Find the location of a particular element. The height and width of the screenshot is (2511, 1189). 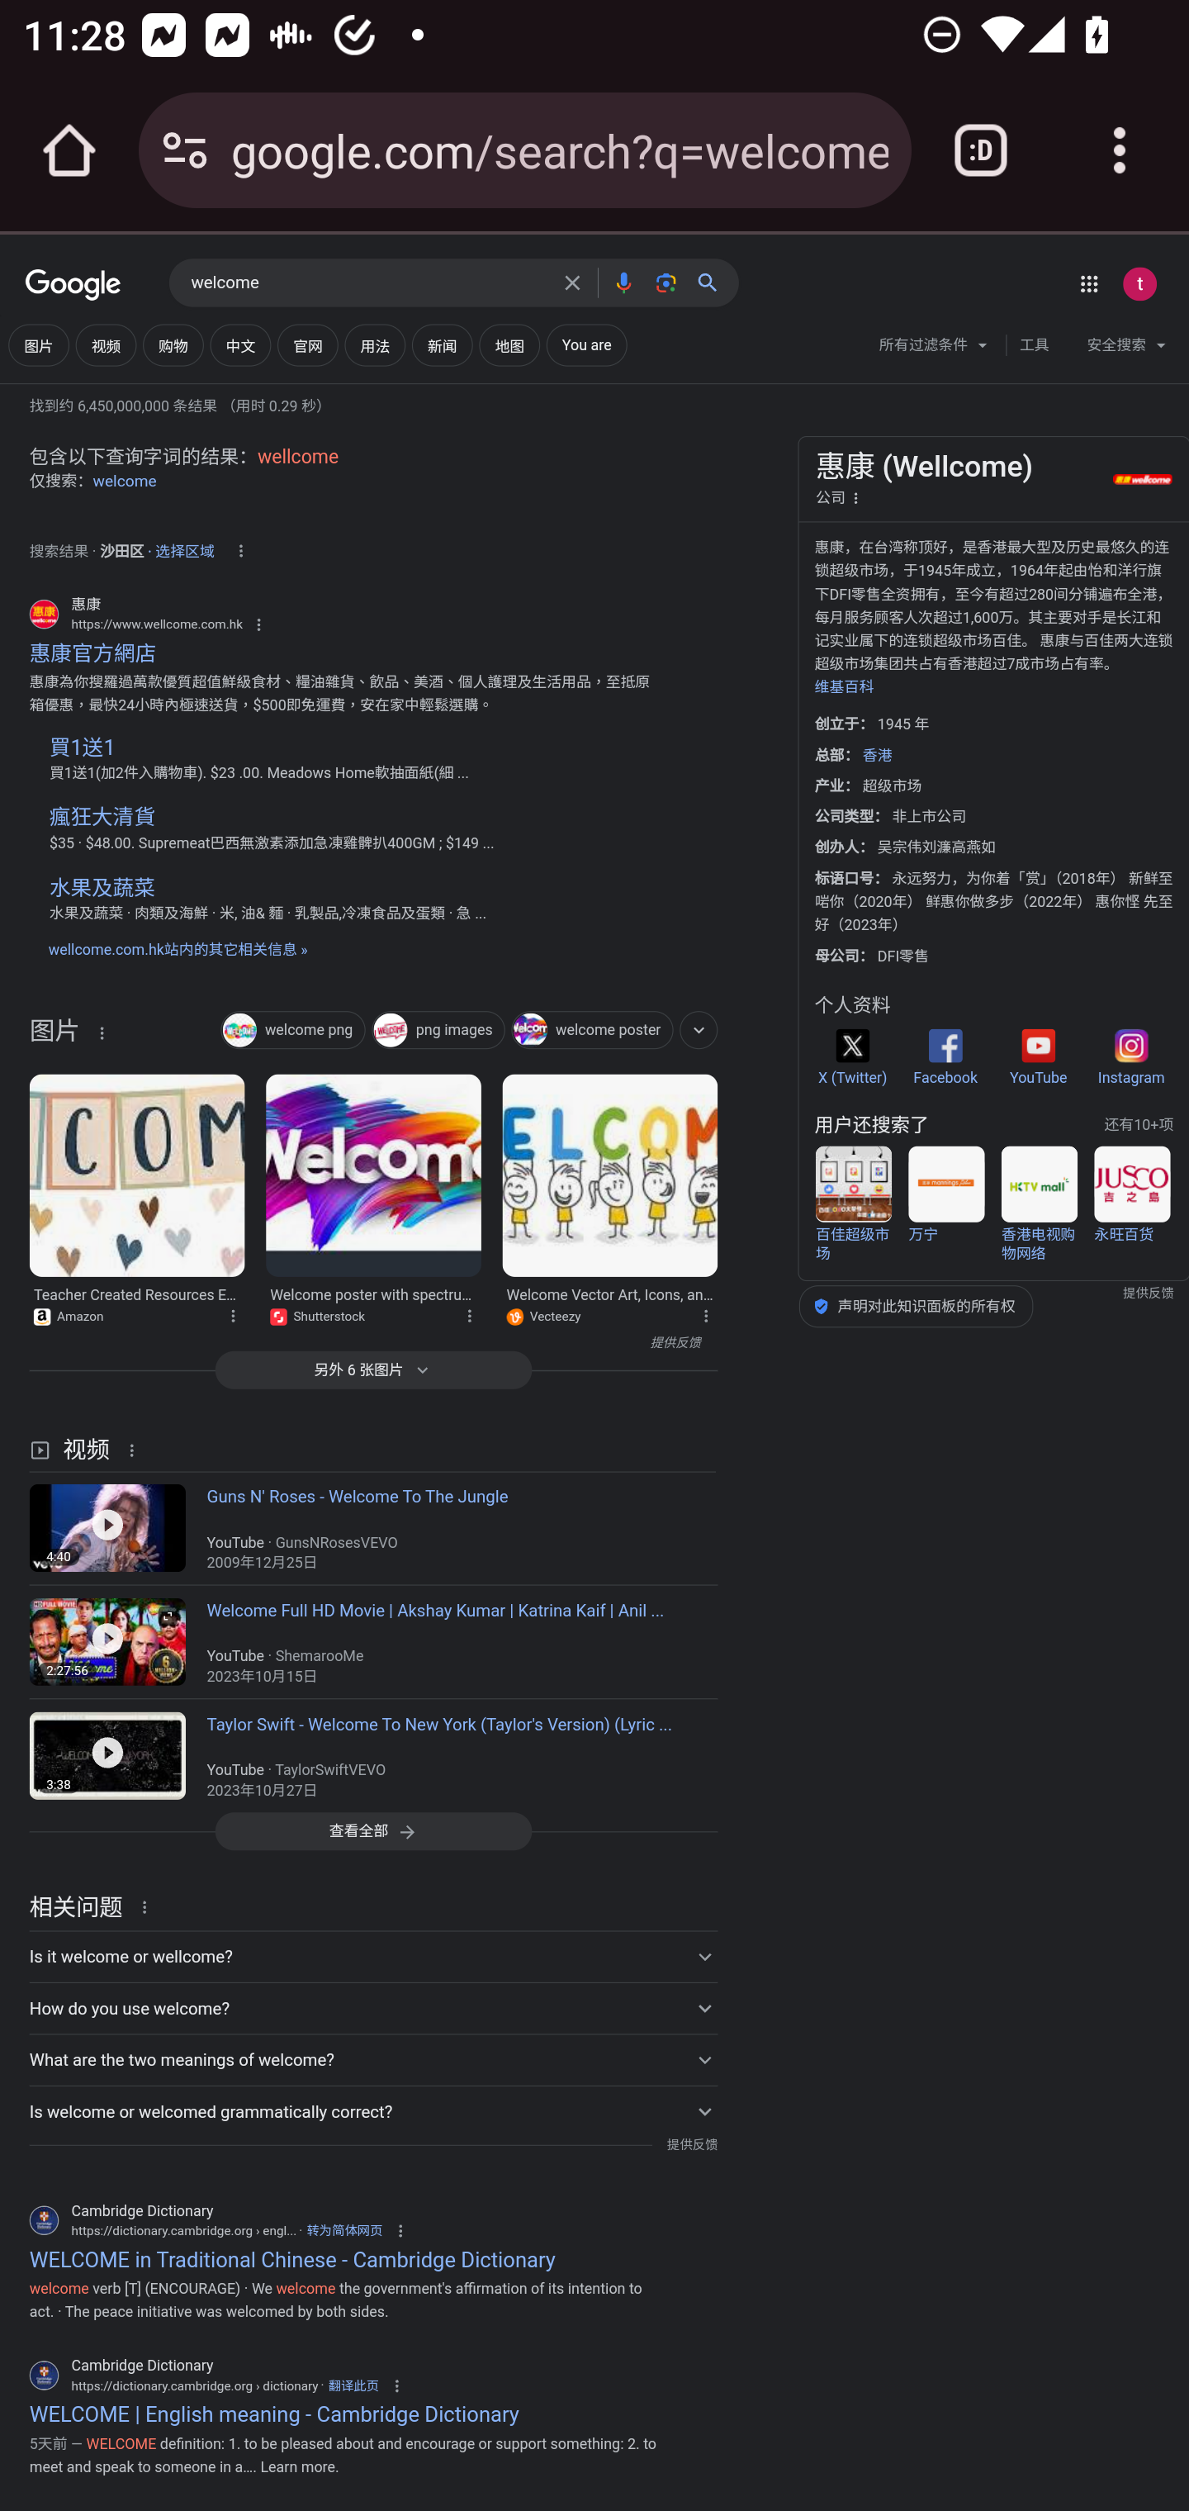

Connection is secure is located at coordinates (185, 150).